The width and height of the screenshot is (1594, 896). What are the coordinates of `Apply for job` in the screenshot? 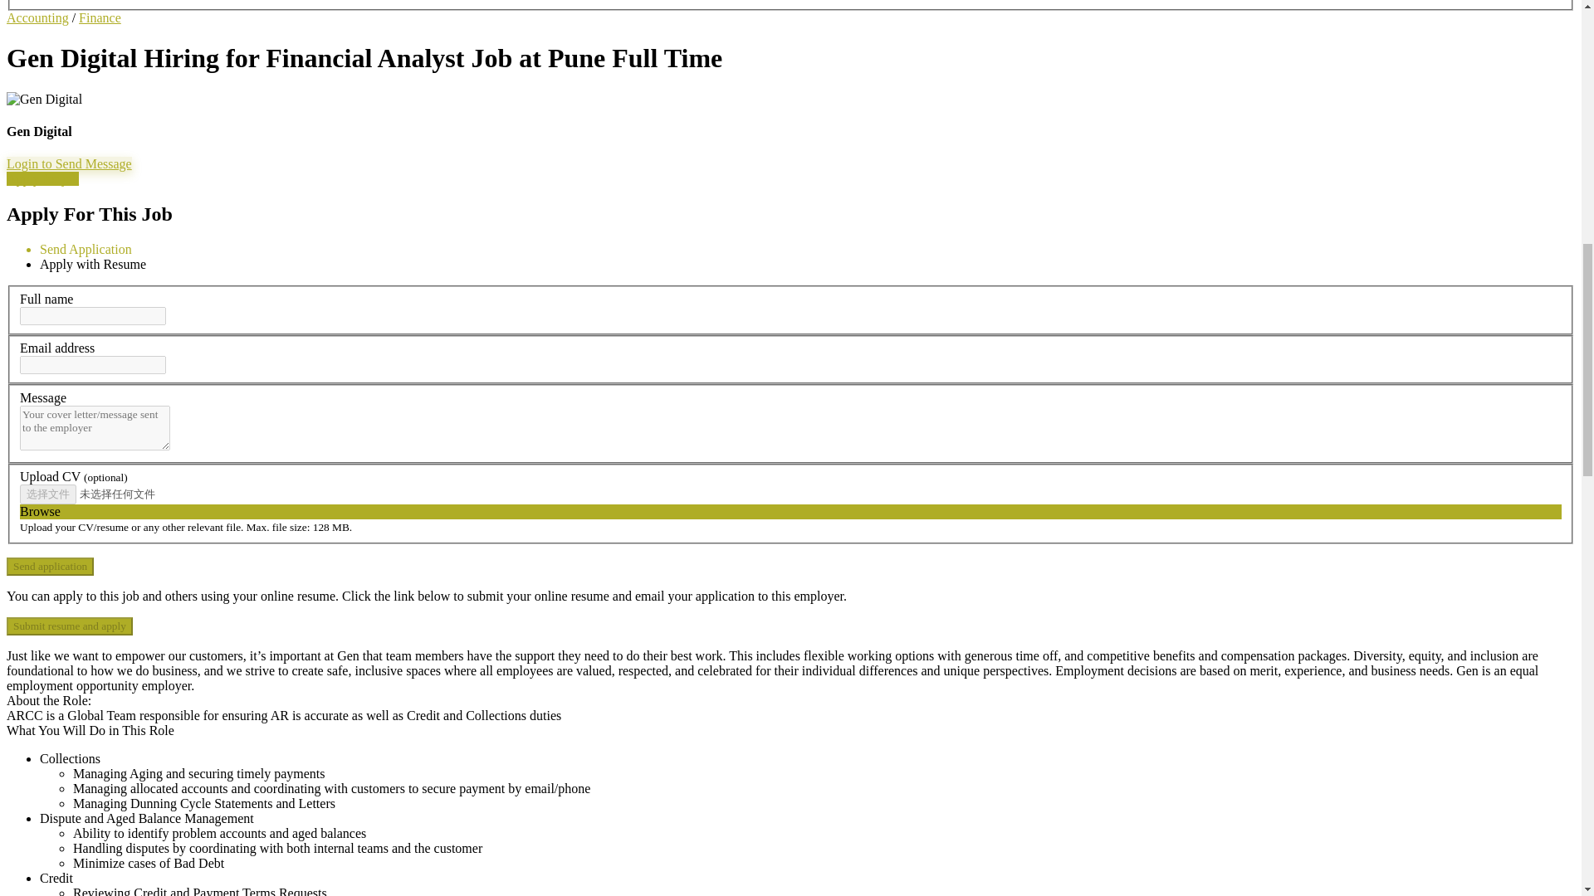 It's located at (42, 178).